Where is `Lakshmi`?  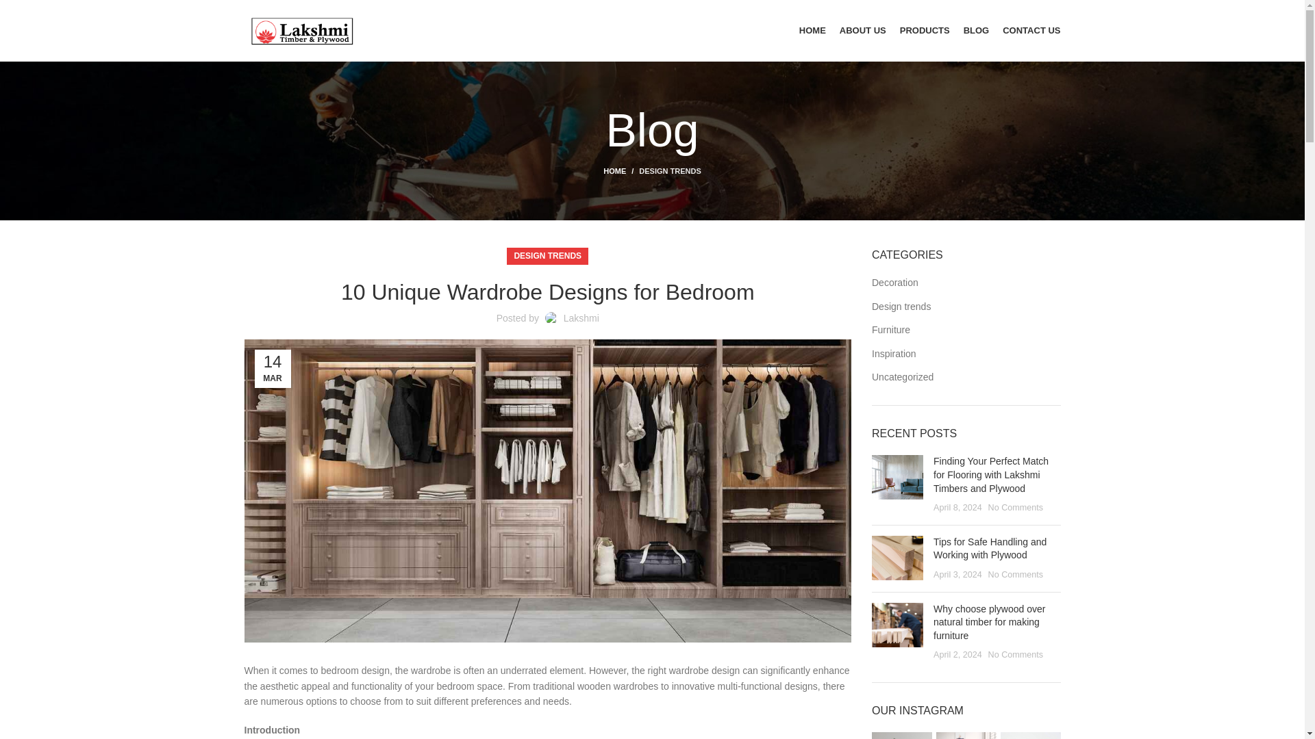 Lakshmi is located at coordinates (581, 317).